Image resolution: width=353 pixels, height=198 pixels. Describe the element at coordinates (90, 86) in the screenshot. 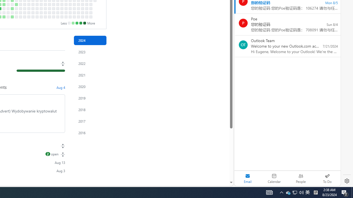

I see `2020` at that location.